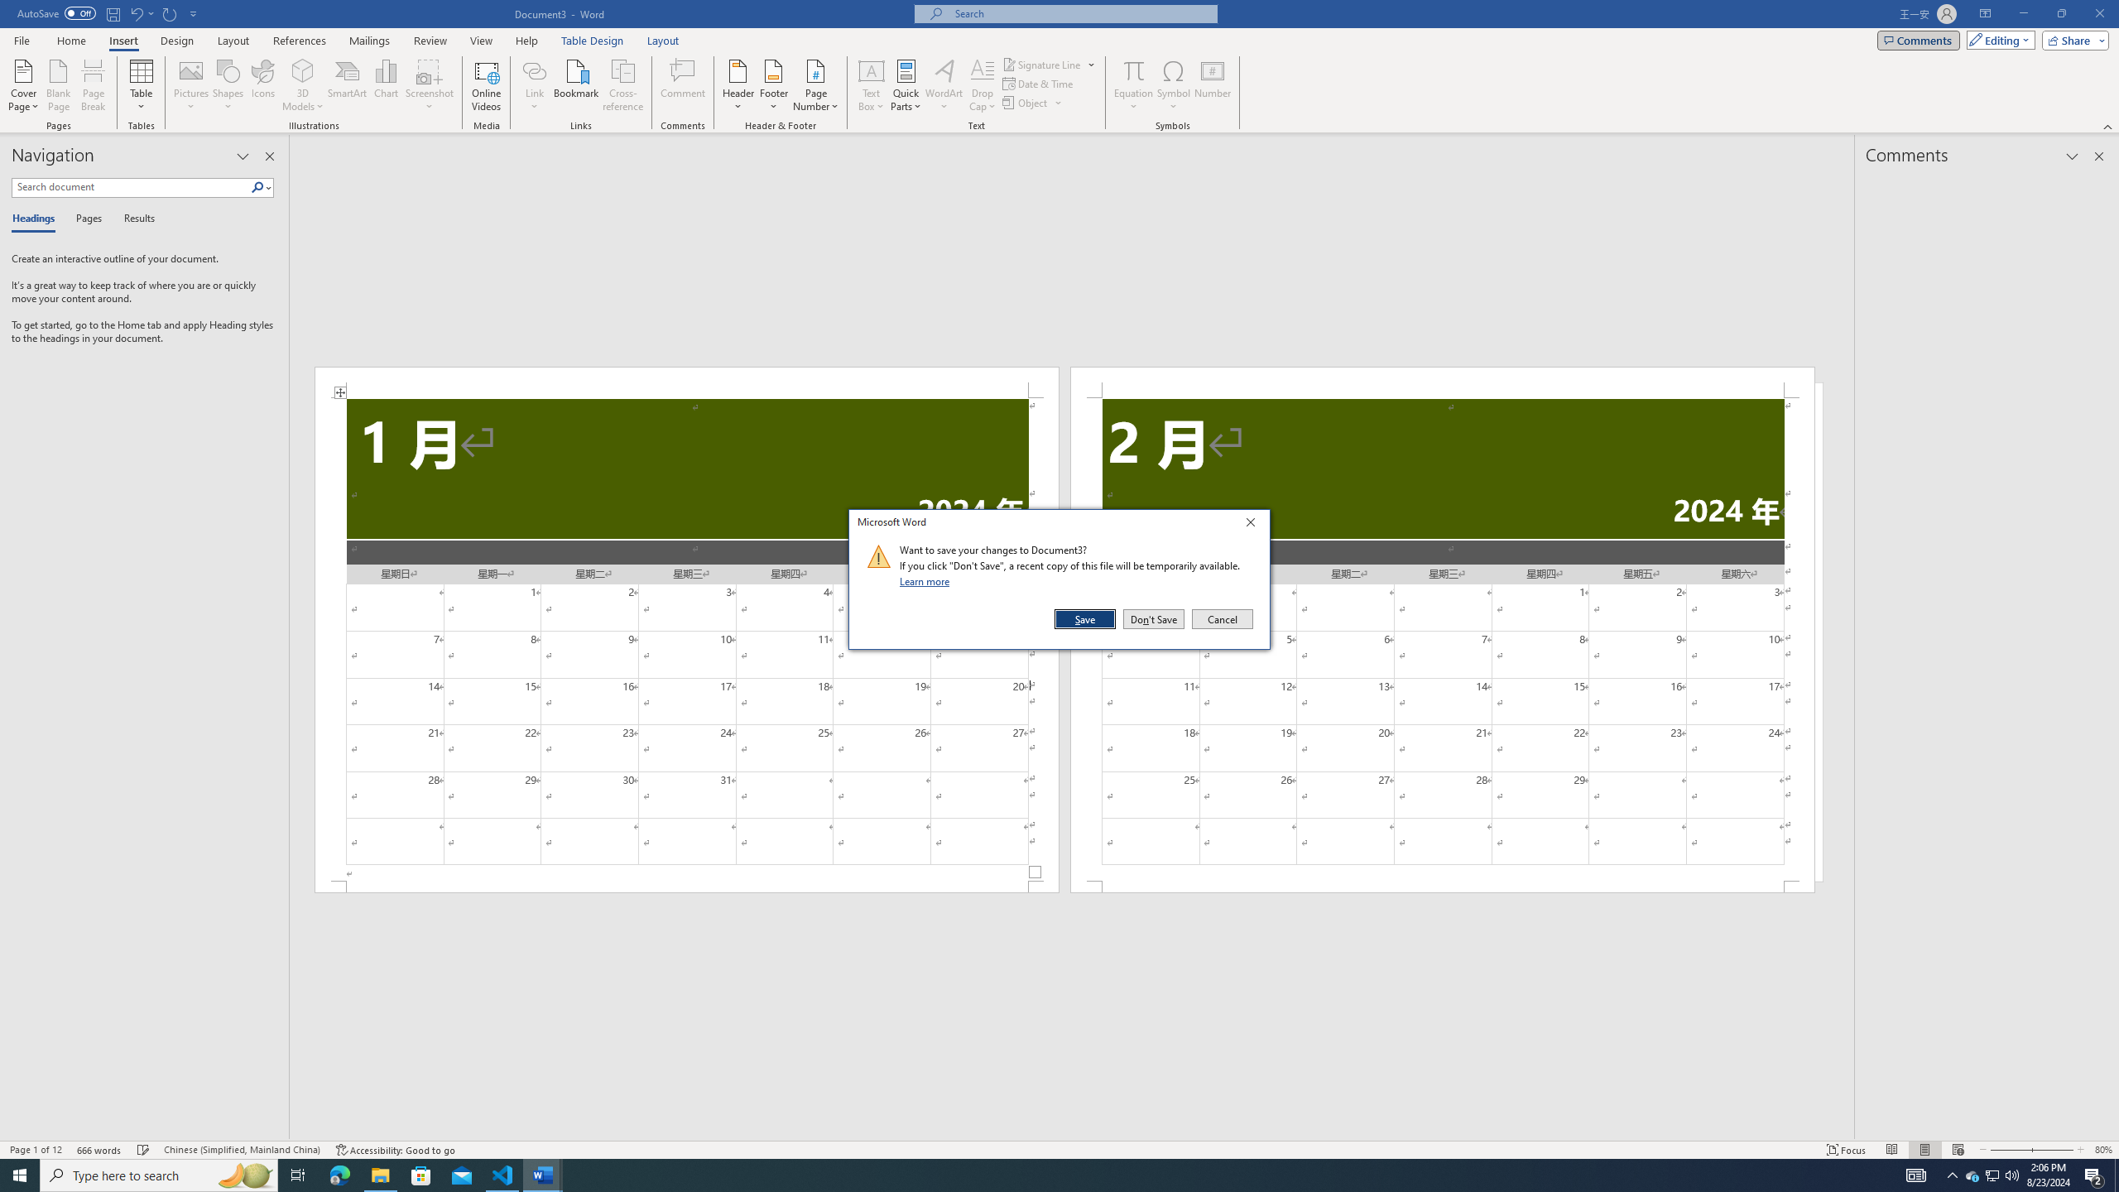 The height and width of the screenshot is (1192, 2119). What do you see at coordinates (2023, 14) in the screenshot?
I see `Minimize` at bounding box center [2023, 14].